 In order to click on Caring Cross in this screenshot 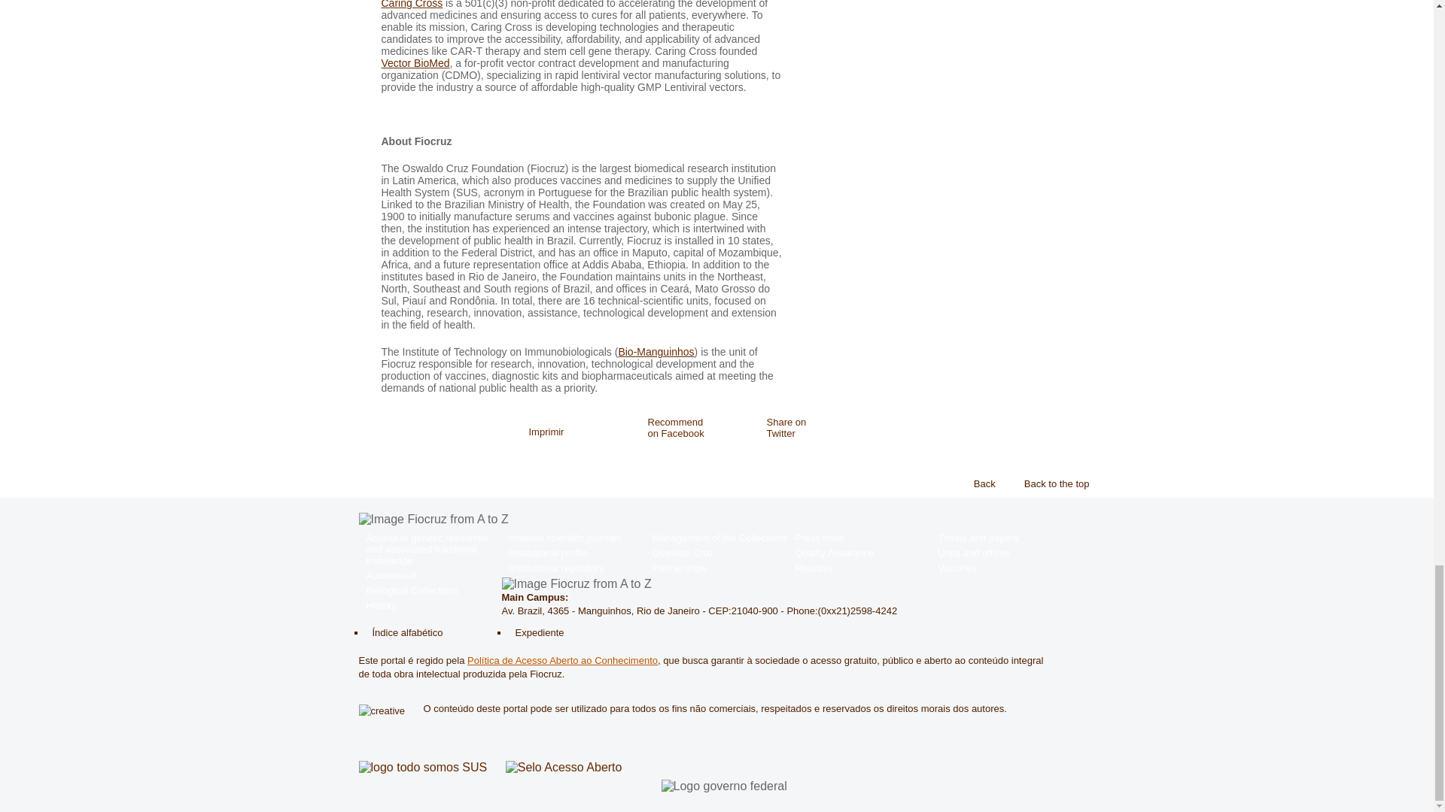, I will do `click(411, 5)`.